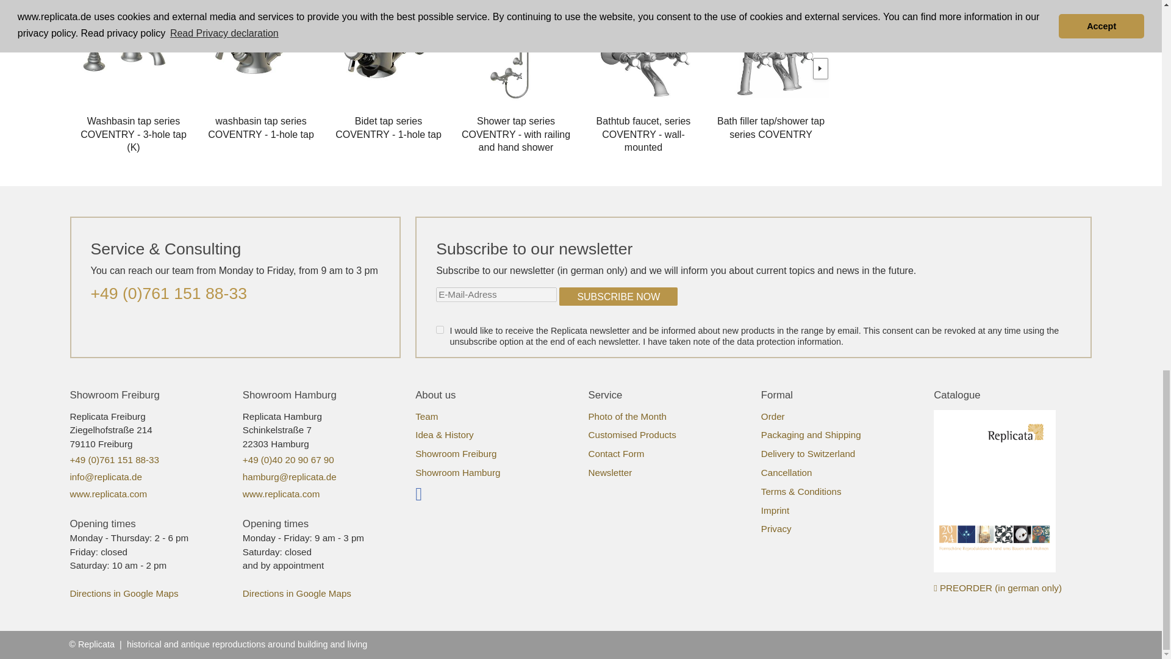  I want to click on Bidet tap series COVENTRY - 1-hole tap, so click(388, 123).